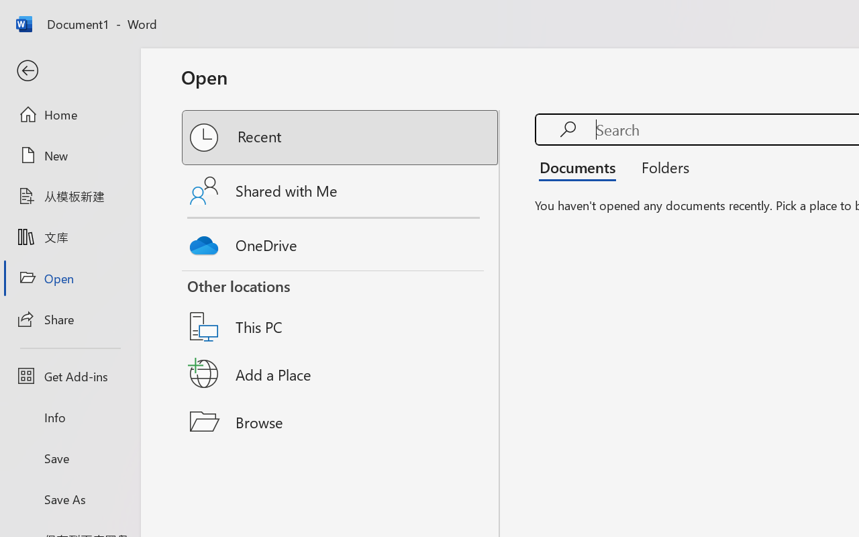 This screenshot has height=537, width=859. What do you see at coordinates (341, 374) in the screenshot?
I see `Add a Place` at bounding box center [341, 374].